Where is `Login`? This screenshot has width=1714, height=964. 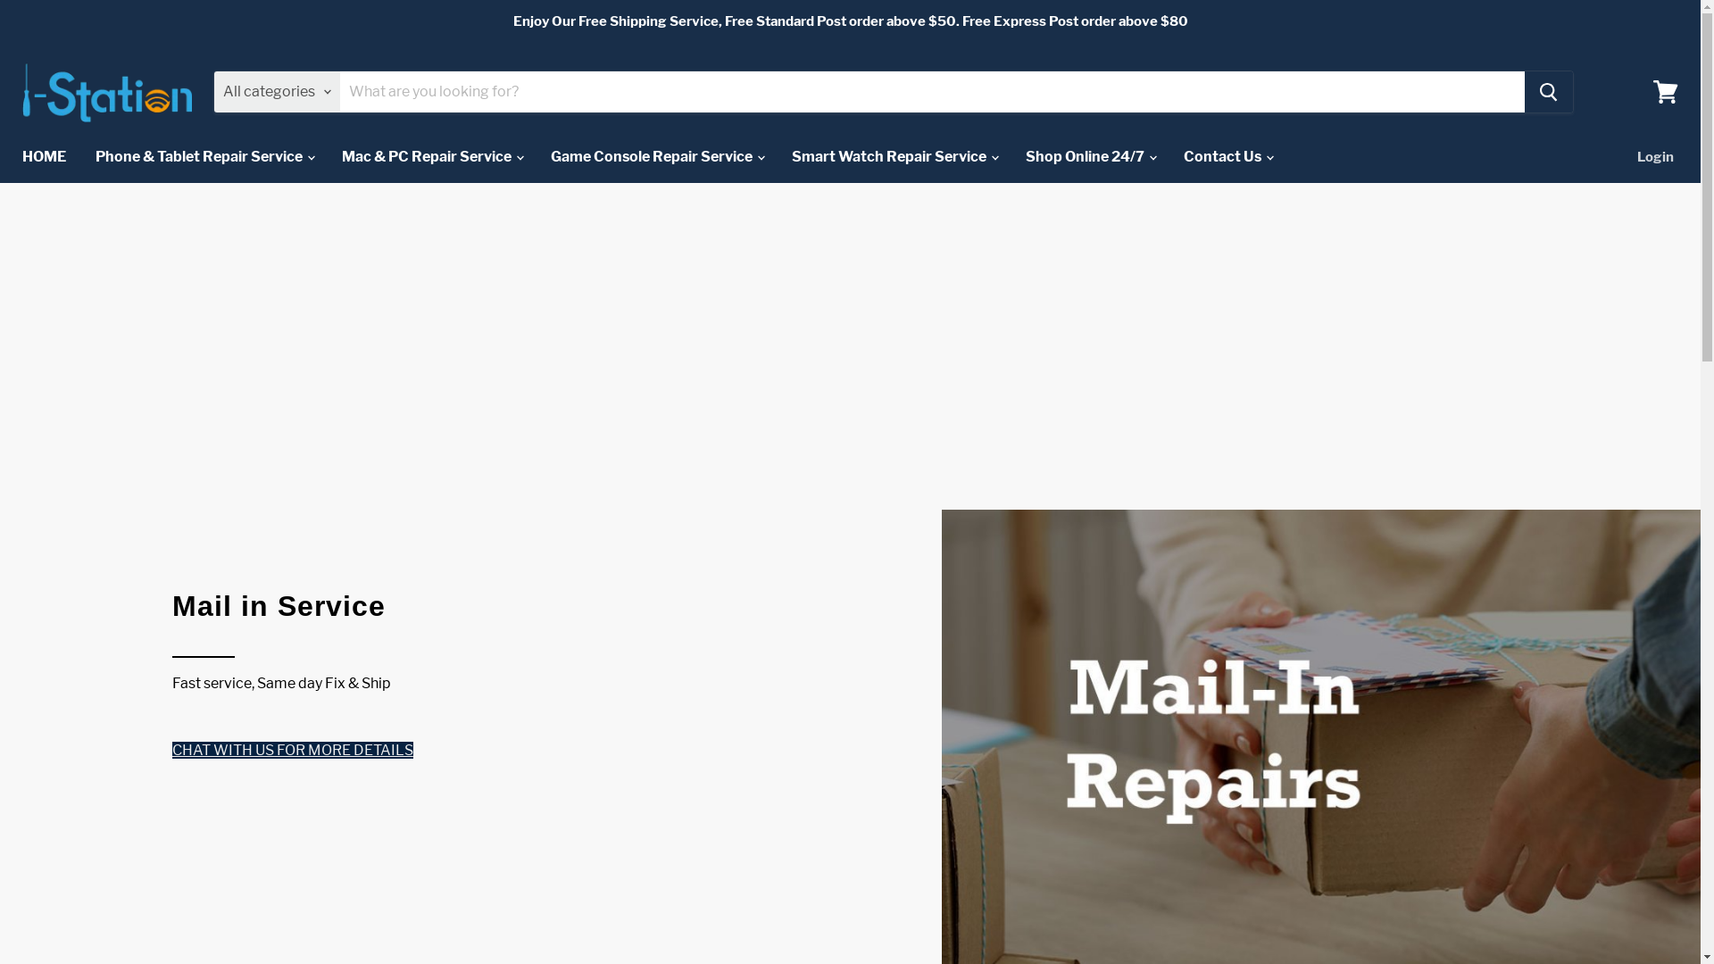 Login is located at coordinates (1655, 157).